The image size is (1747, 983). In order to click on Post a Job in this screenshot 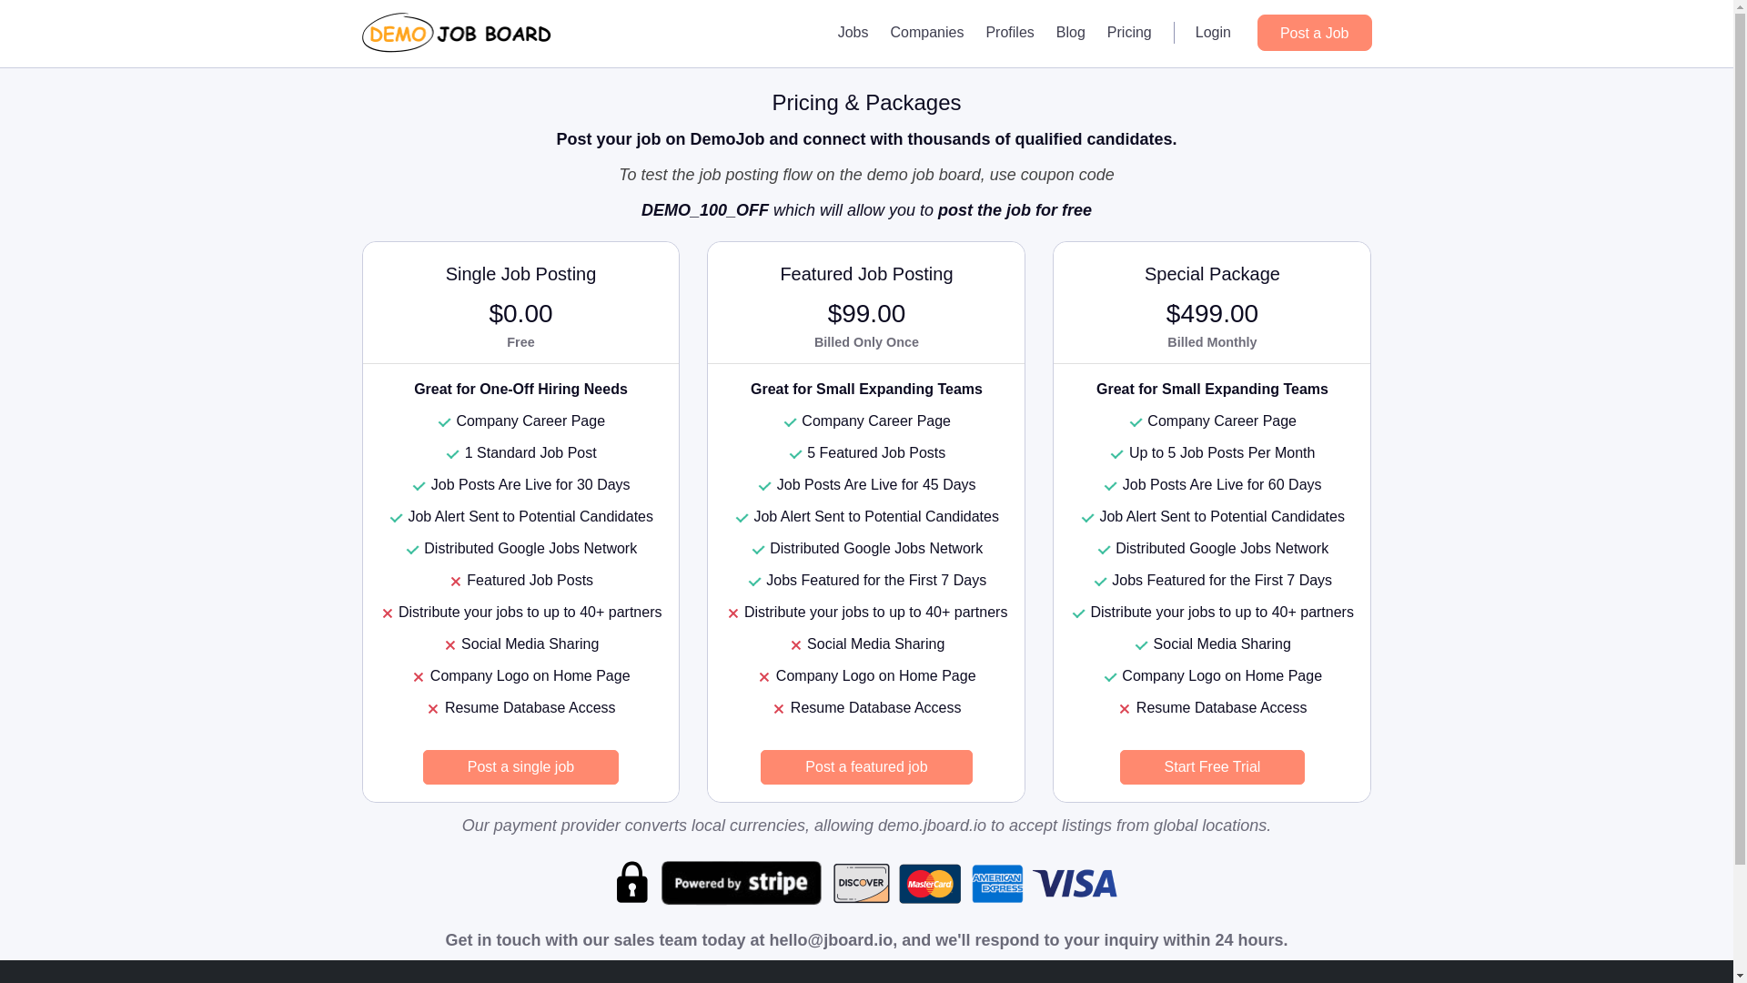, I will do `click(1314, 33)`.